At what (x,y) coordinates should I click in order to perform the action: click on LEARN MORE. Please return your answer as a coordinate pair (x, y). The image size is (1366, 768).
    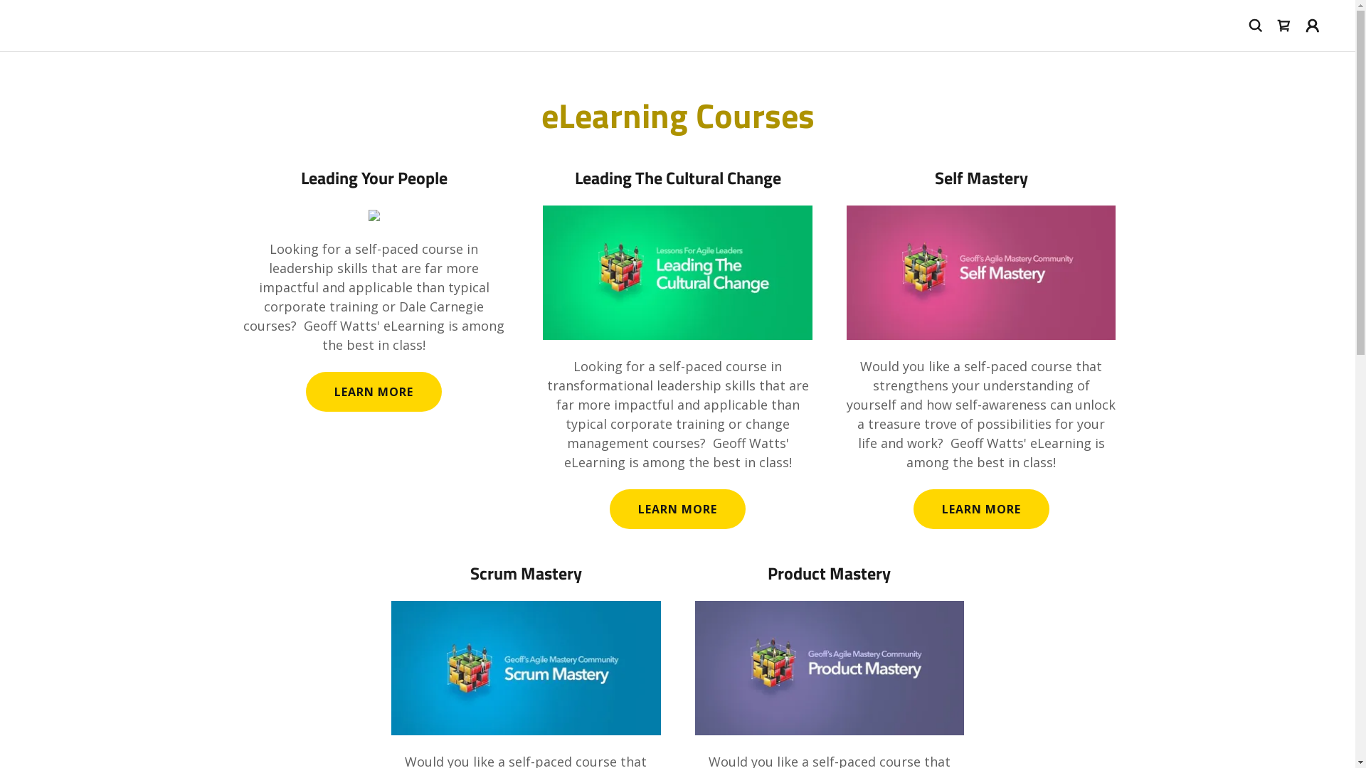
    Looking at the image, I should click on (982, 509).